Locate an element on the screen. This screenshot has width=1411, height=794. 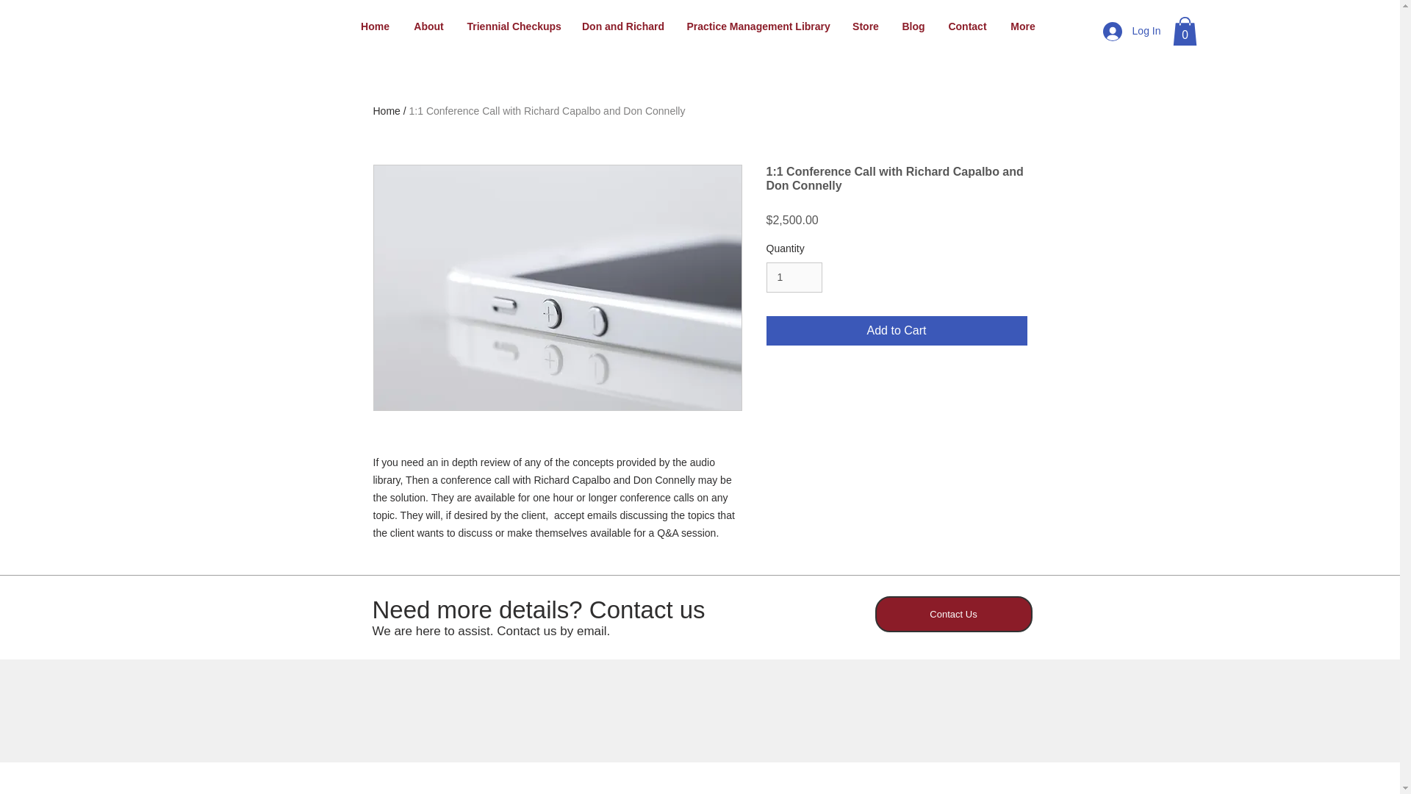
Home is located at coordinates (387, 110).